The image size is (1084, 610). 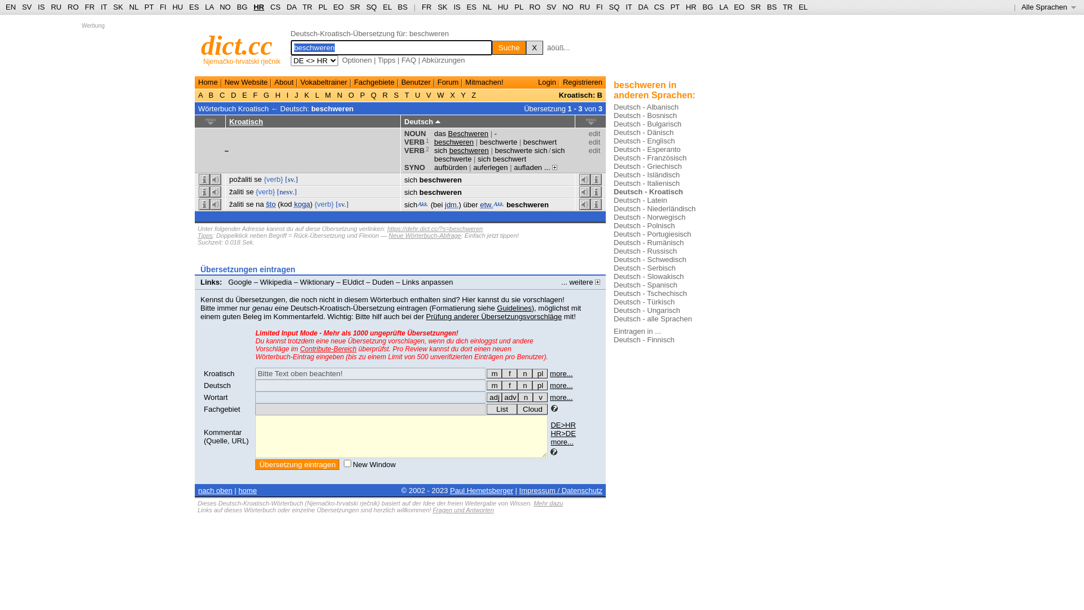 What do you see at coordinates (540, 385) in the screenshot?
I see `pl` at bounding box center [540, 385].